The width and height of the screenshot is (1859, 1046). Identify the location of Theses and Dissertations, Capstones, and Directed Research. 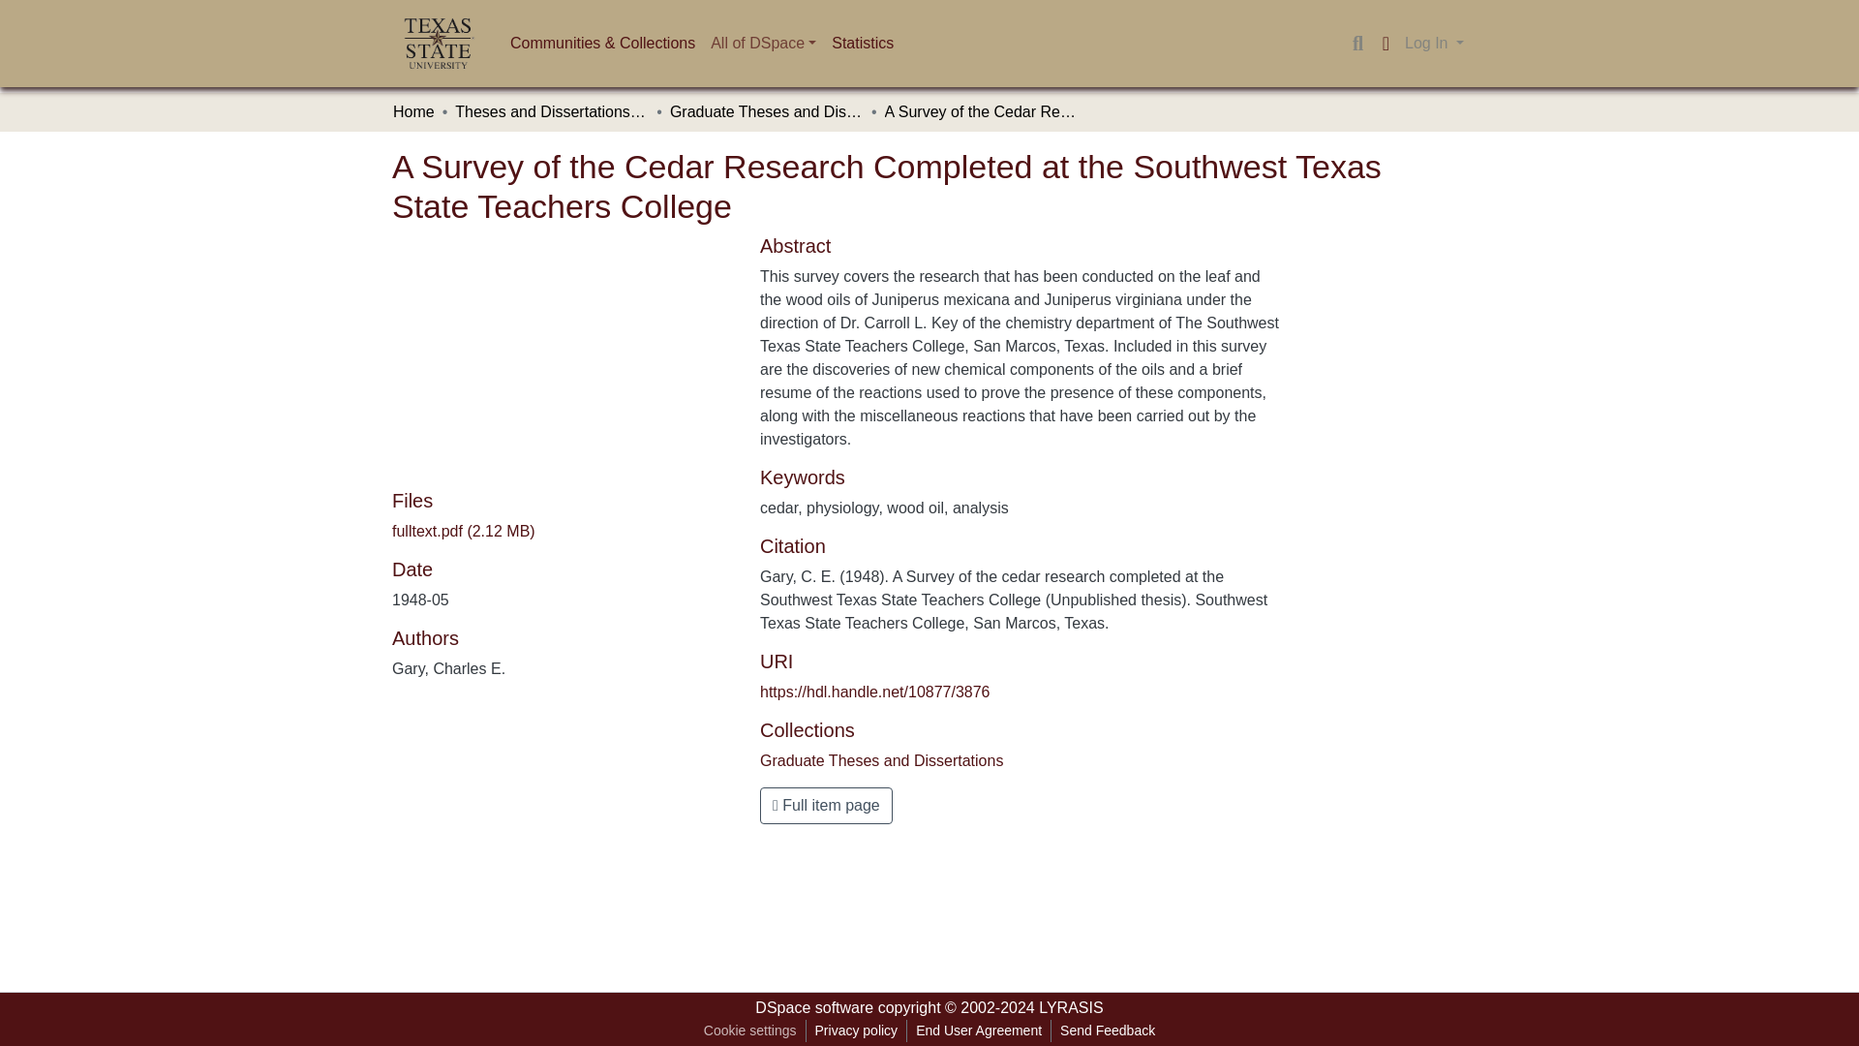
(552, 112).